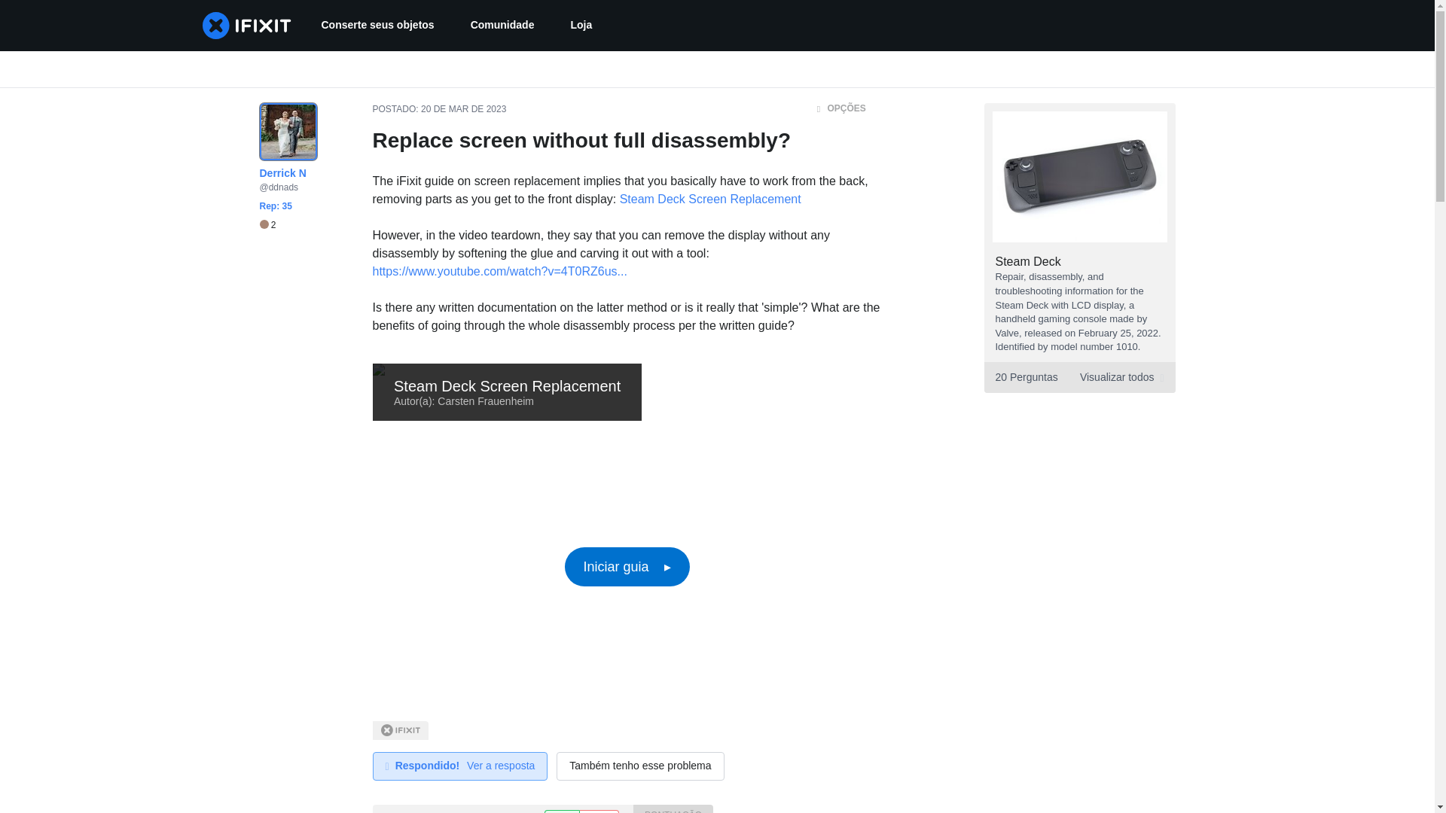  Describe the element at coordinates (267, 224) in the screenshot. I see `Comunidade` at that location.